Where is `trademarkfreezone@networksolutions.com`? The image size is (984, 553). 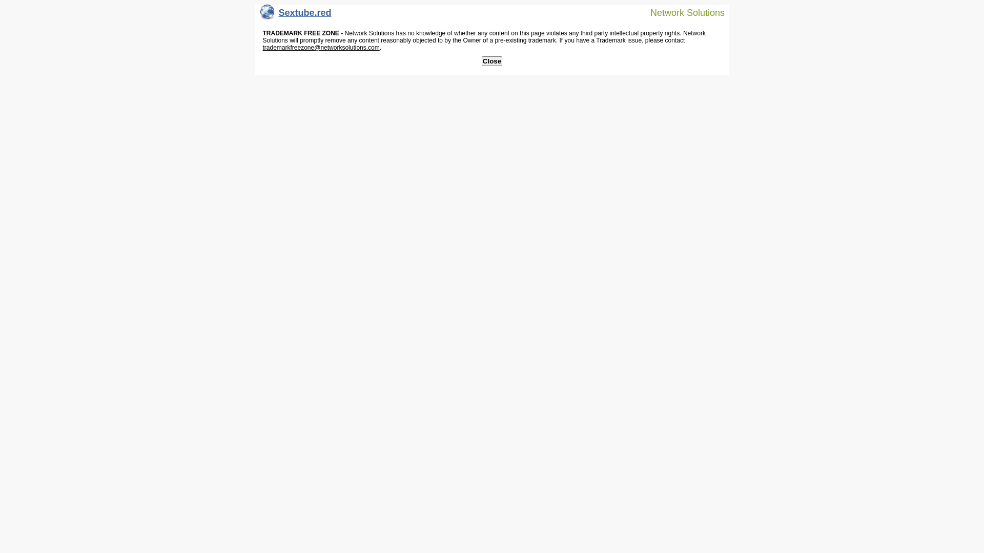
trademarkfreezone@networksolutions.com is located at coordinates (321, 48).